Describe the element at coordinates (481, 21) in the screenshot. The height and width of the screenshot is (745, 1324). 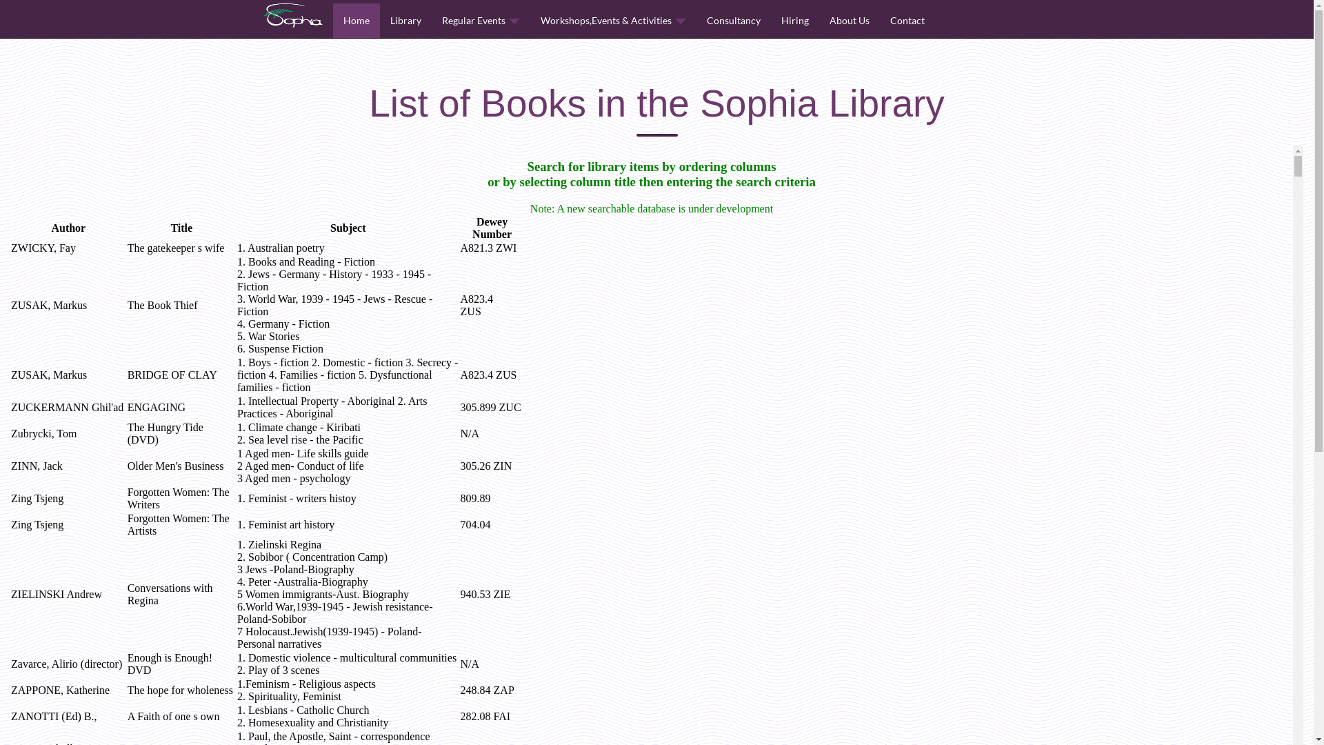
I see `Regular Events` at that location.